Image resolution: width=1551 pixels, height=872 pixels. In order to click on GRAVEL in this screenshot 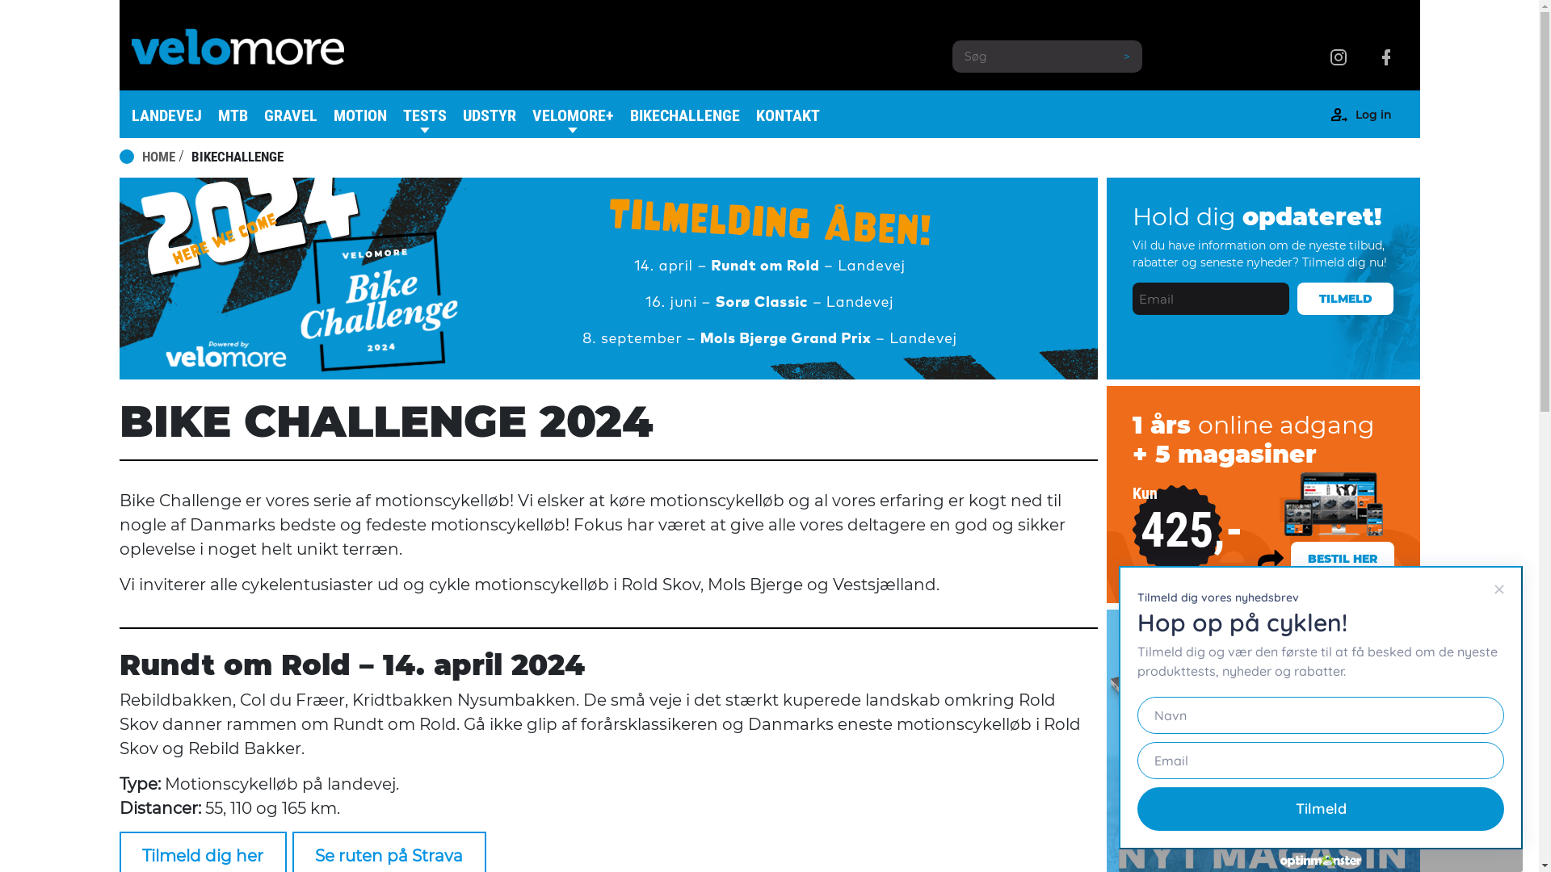, I will do `click(290, 115)`.